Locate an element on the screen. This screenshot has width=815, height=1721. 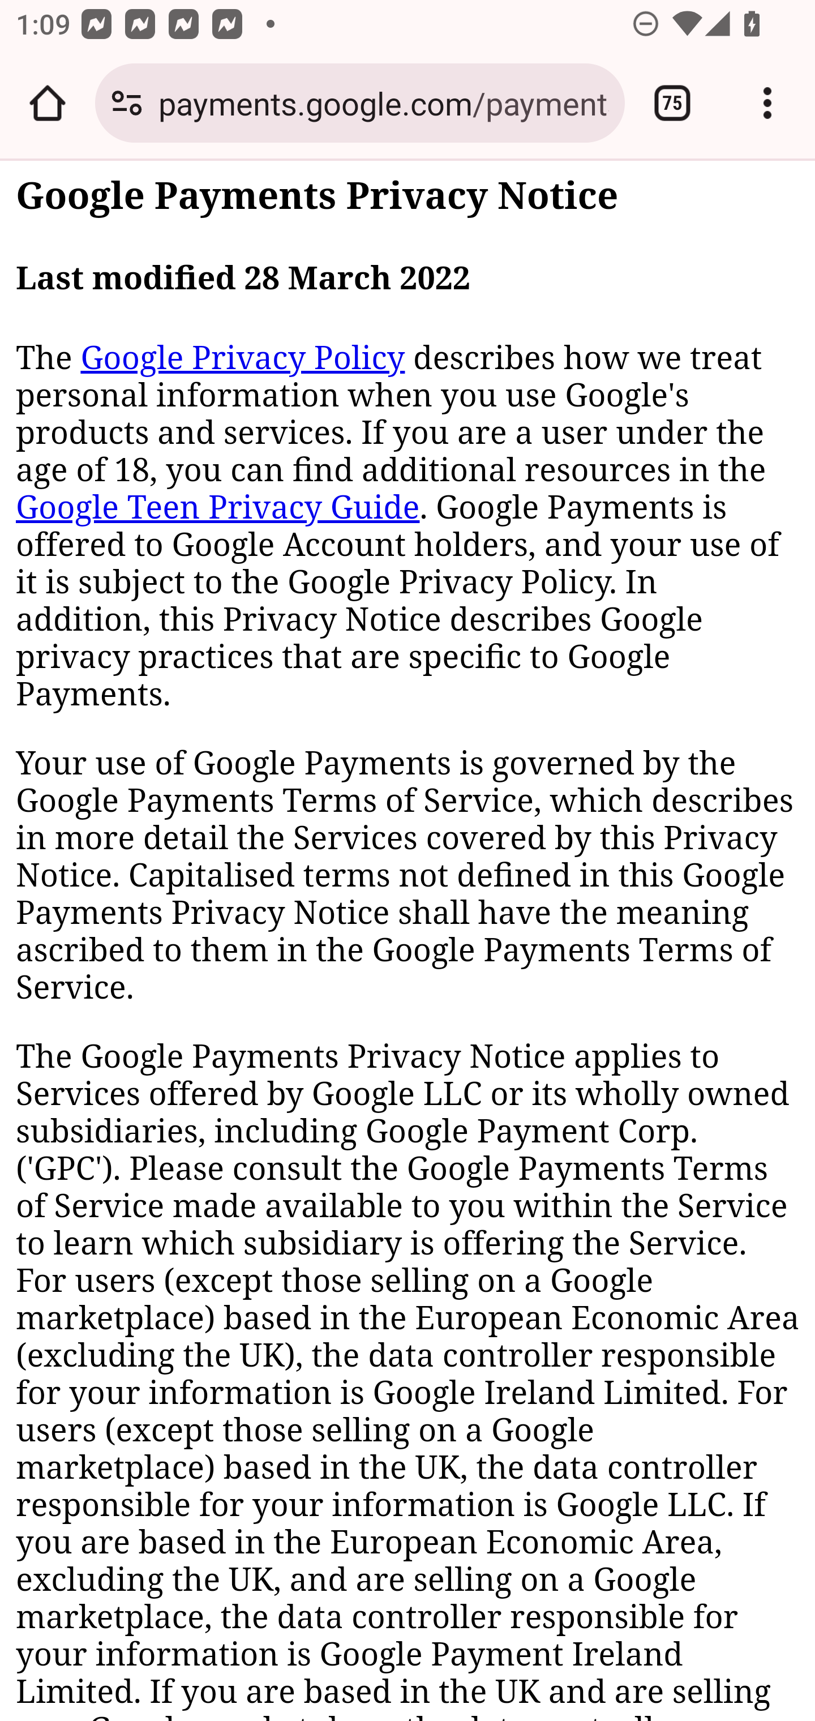
Open the home page is located at coordinates (48, 103).